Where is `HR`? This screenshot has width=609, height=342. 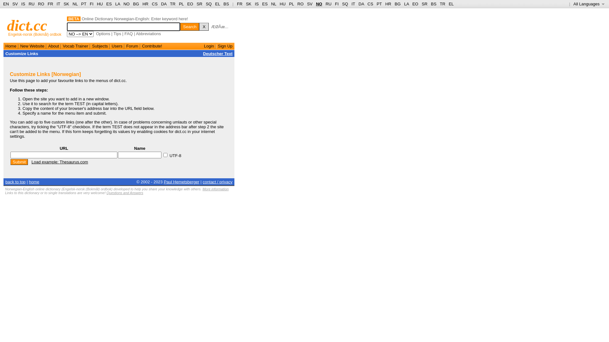
HR is located at coordinates (145, 4).